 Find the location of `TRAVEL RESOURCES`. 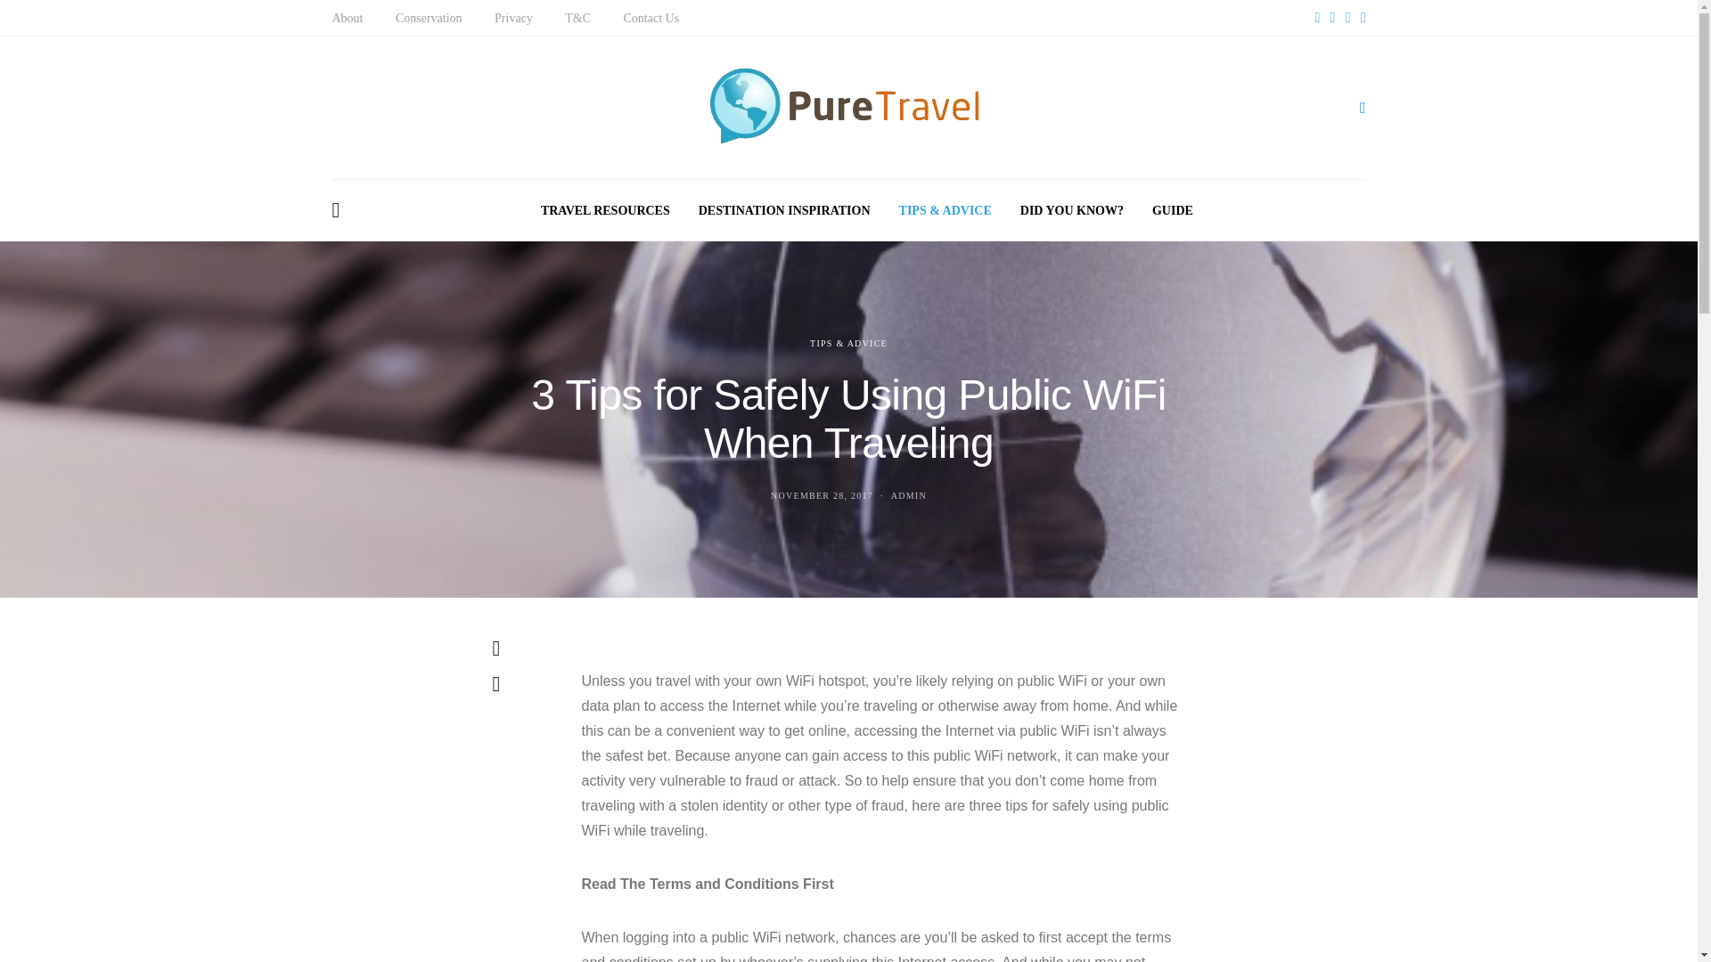

TRAVEL RESOURCES is located at coordinates (605, 210).